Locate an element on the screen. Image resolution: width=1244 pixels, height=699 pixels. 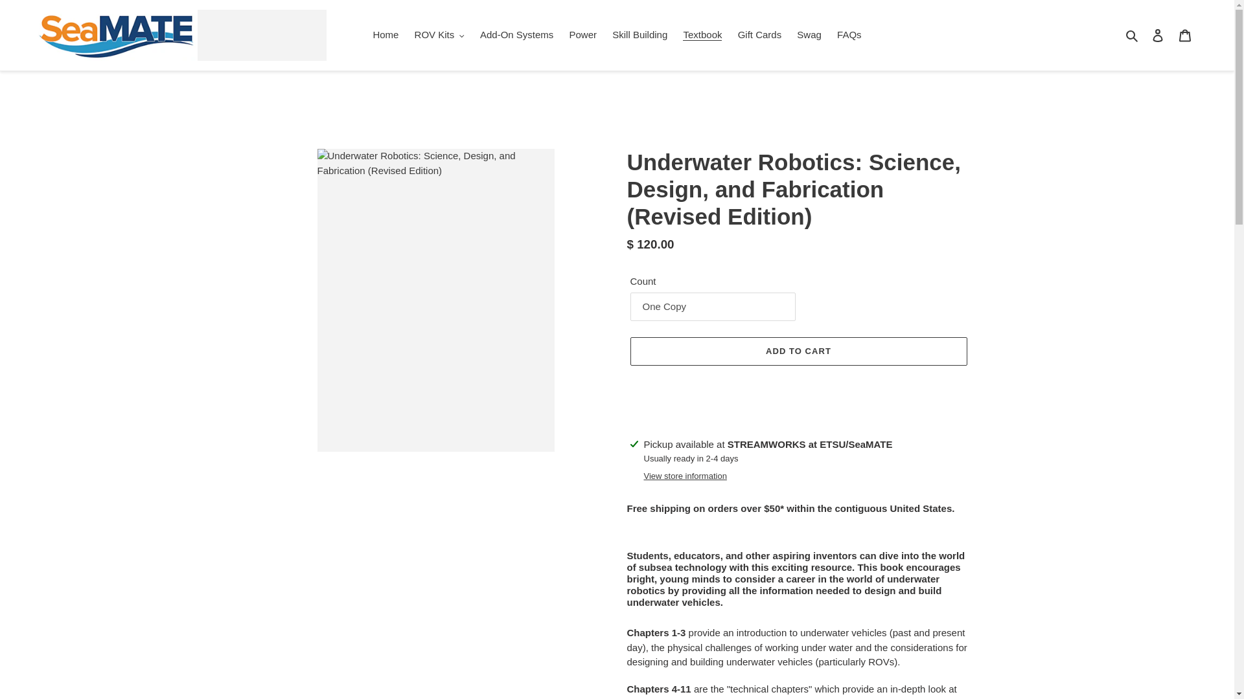
Cart is located at coordinates (1185, 35).